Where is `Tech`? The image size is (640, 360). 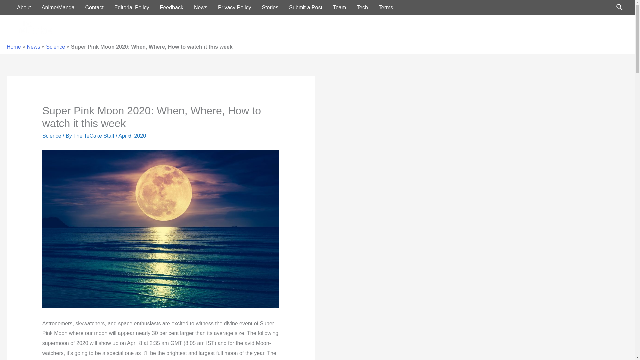
Tech is located at coordinates (557, 27).